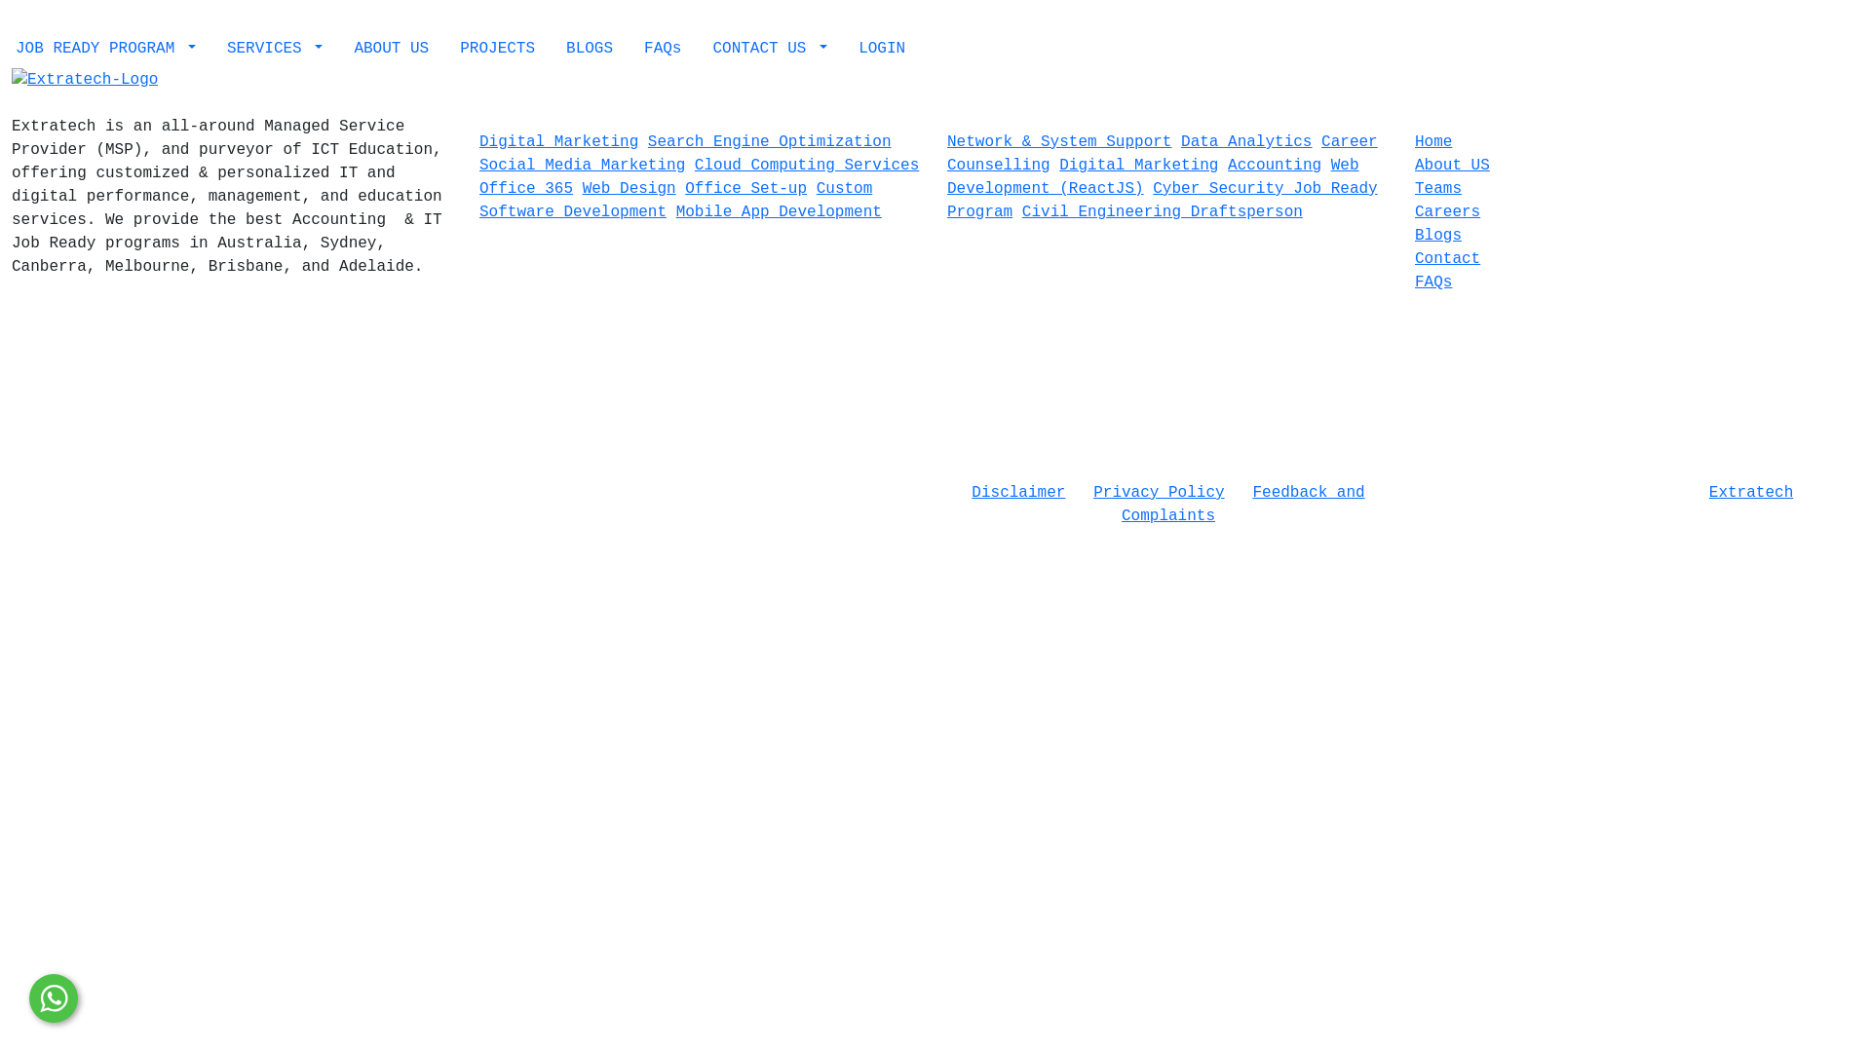  I want to click on Disclaimer, so click(1018, 493).